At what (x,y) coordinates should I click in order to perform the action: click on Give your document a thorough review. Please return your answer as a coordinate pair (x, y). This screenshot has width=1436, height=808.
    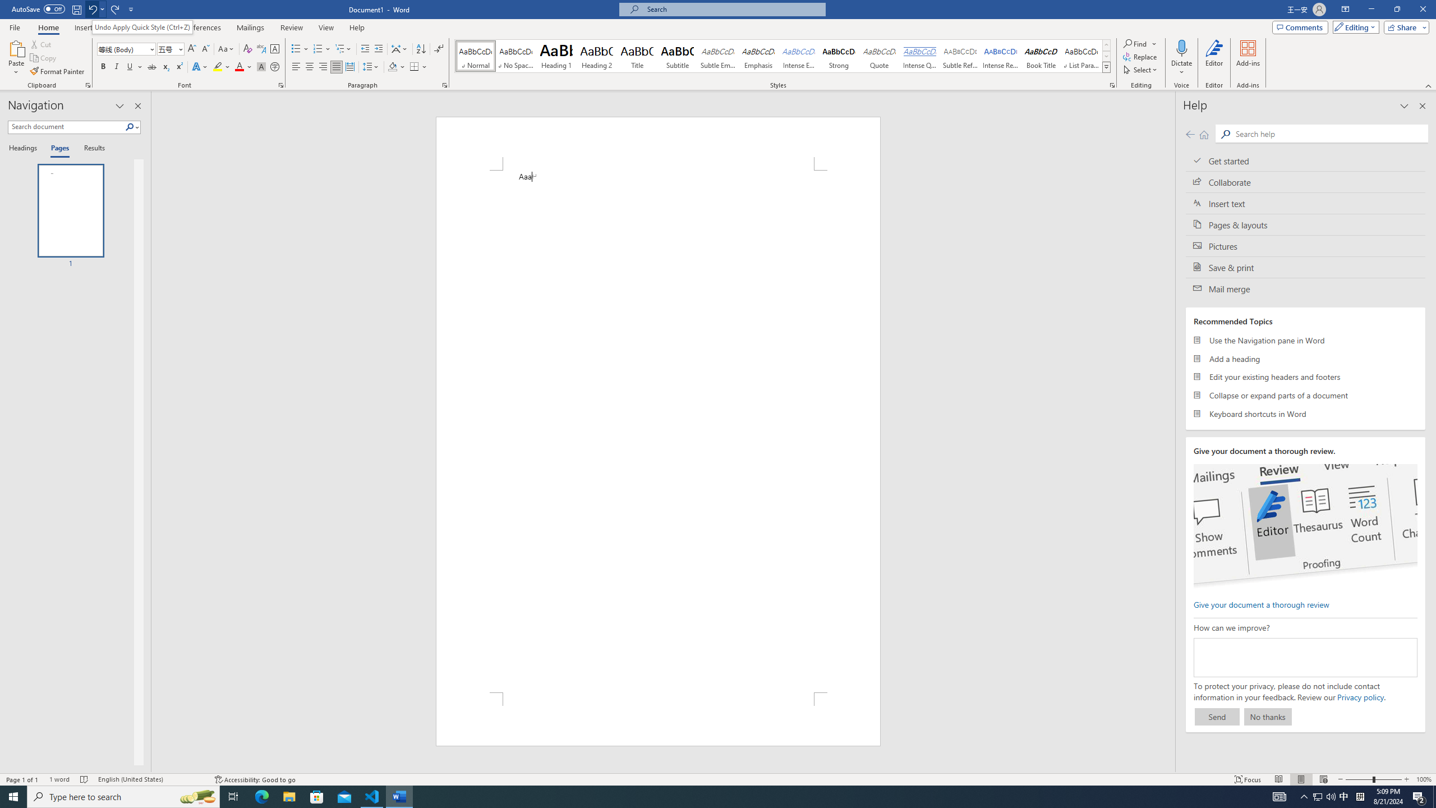
    Looking at the image, I should click on (1261, 604).